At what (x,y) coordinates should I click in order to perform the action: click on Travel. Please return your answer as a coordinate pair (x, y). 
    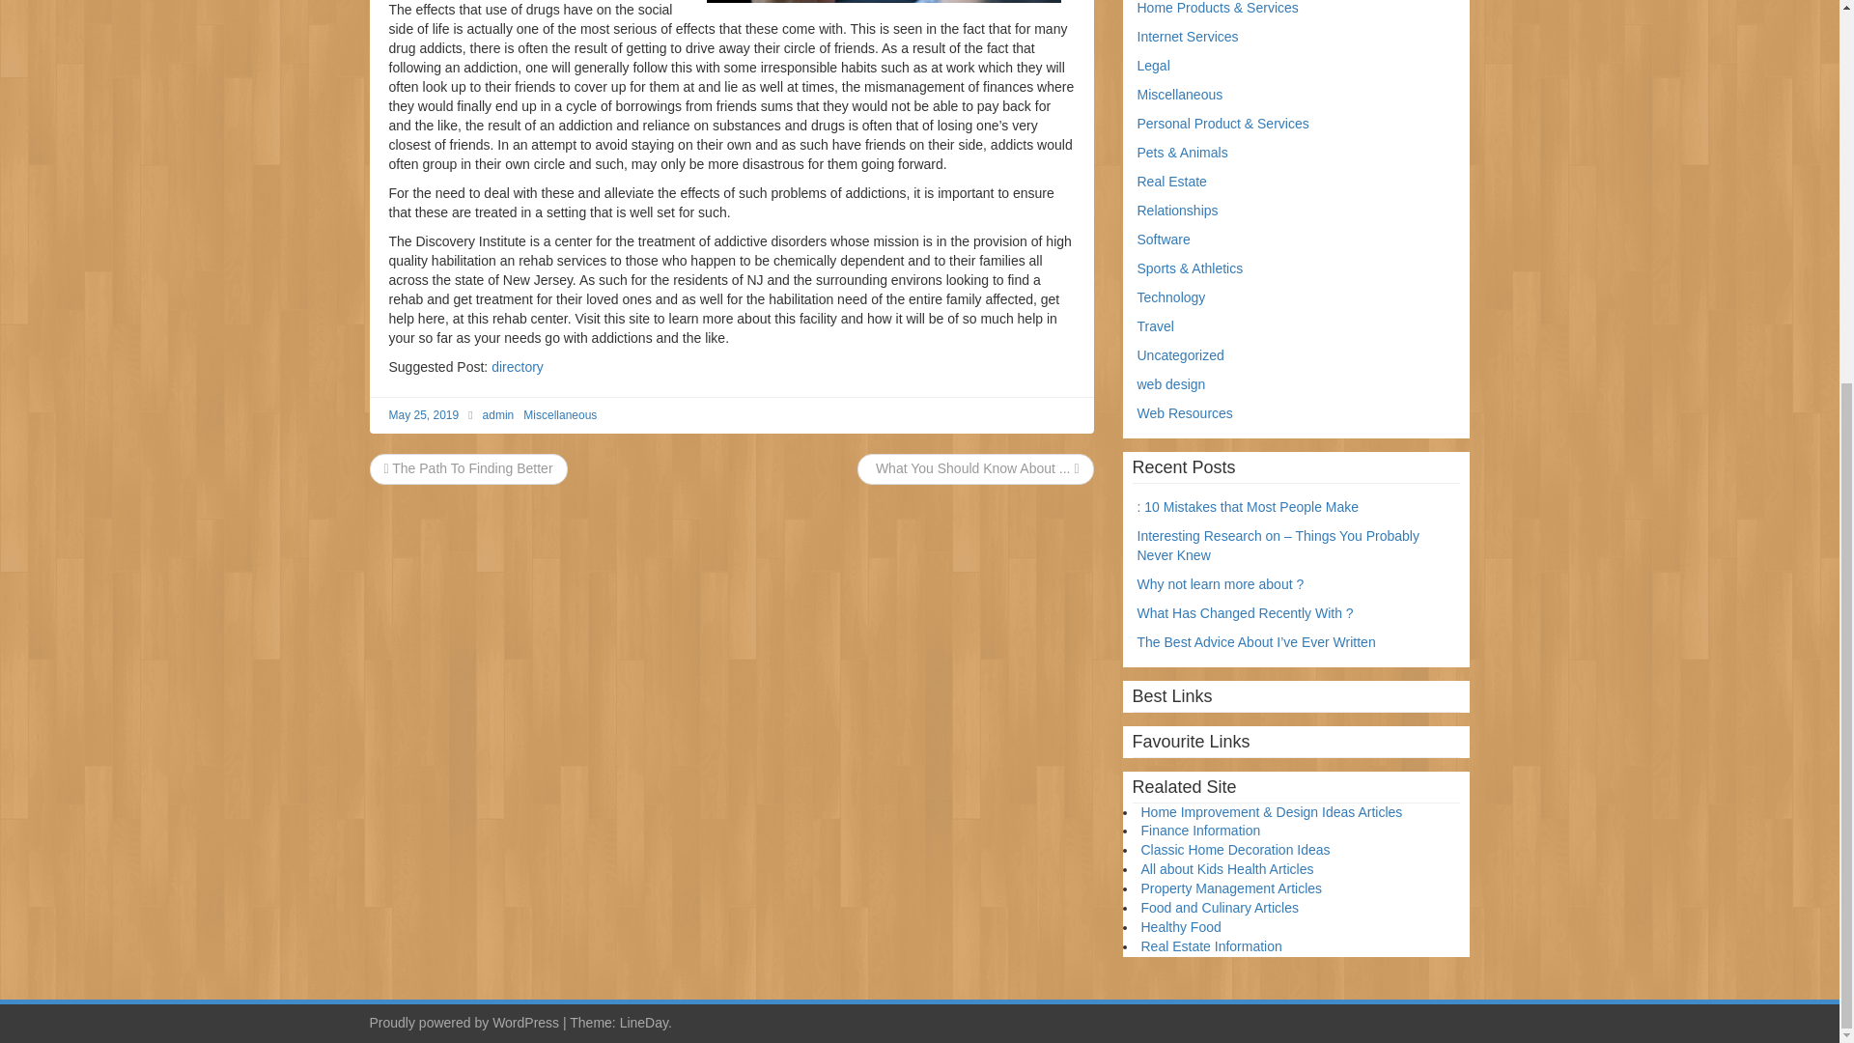
    Looking at the image, I should click on (1155, 326).